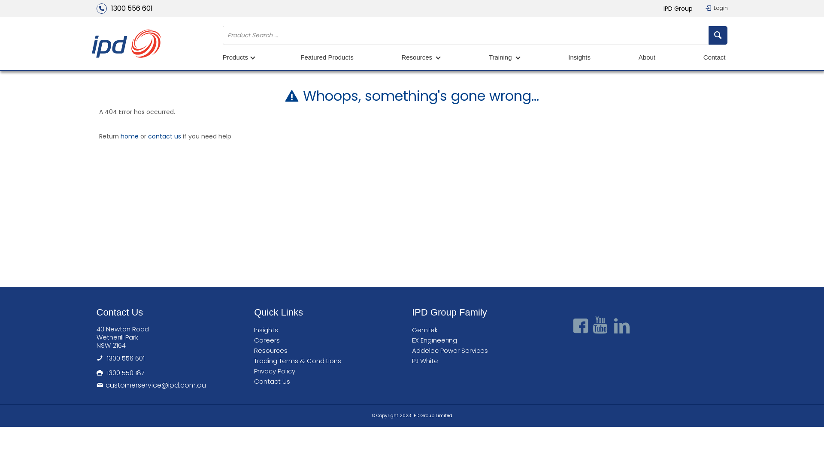  Describe the element at coordinates (678, 9) in the screenshot. I see `IPD Group` at that location.